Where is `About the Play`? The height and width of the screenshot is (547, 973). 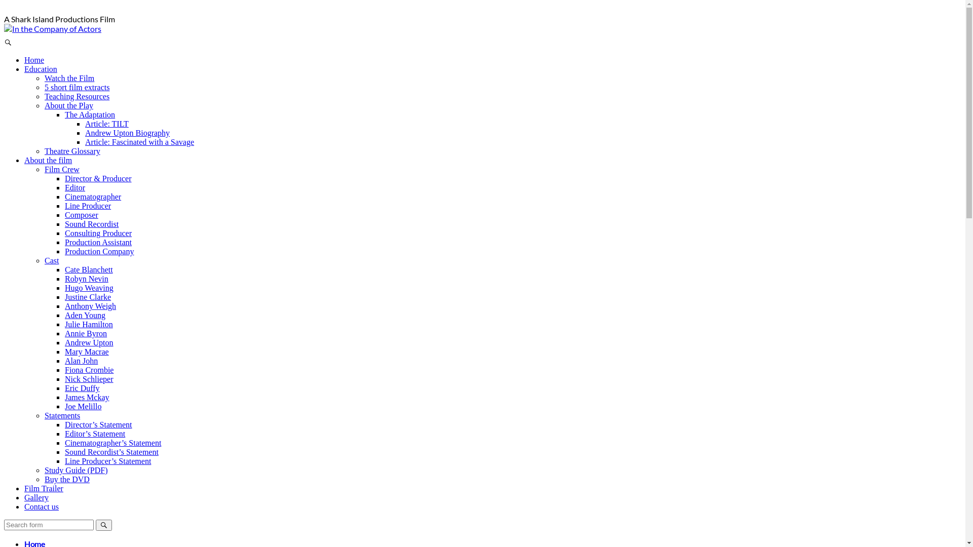 About the Play is located at coordinates (69, 105).